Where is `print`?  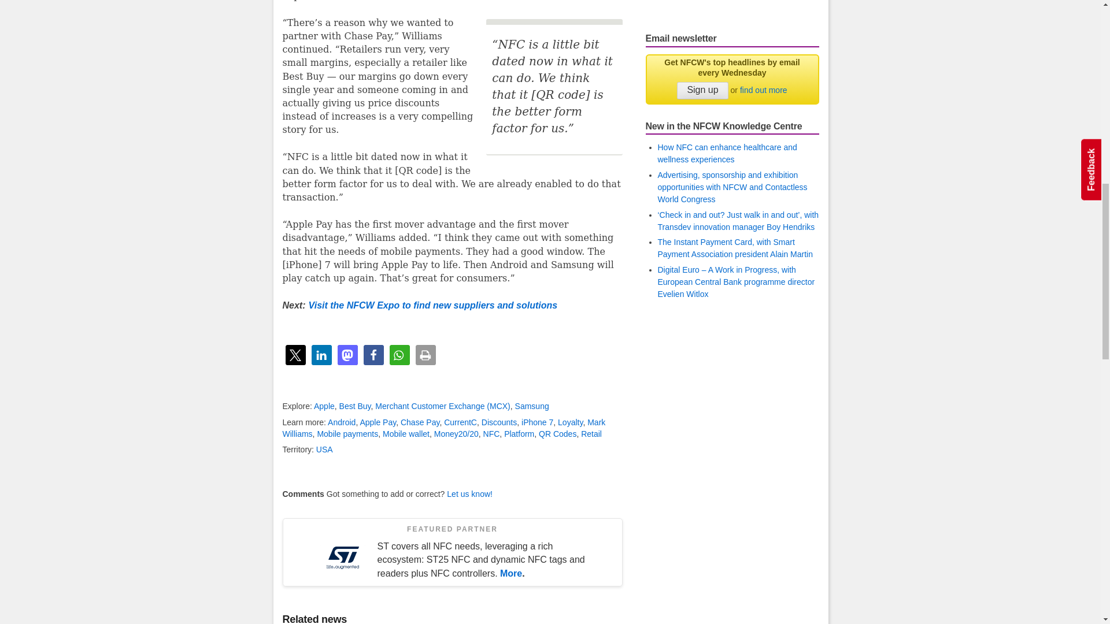
print is located at coordinates (425, 355).